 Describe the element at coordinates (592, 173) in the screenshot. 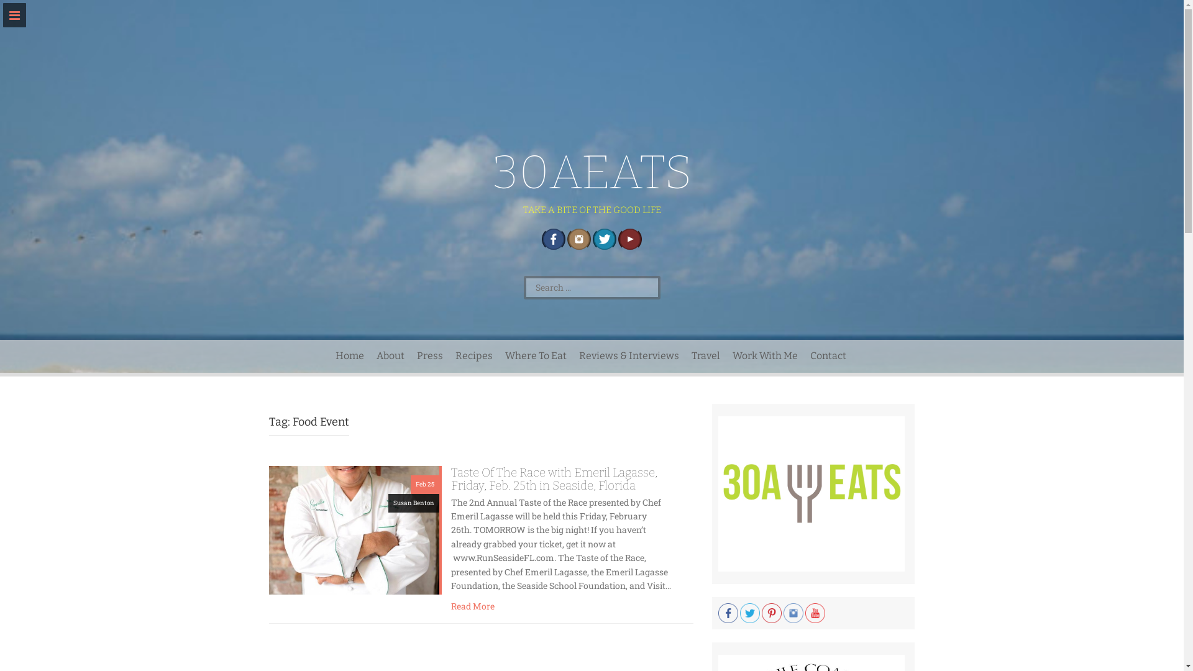

I see `30AEATS` at that location.